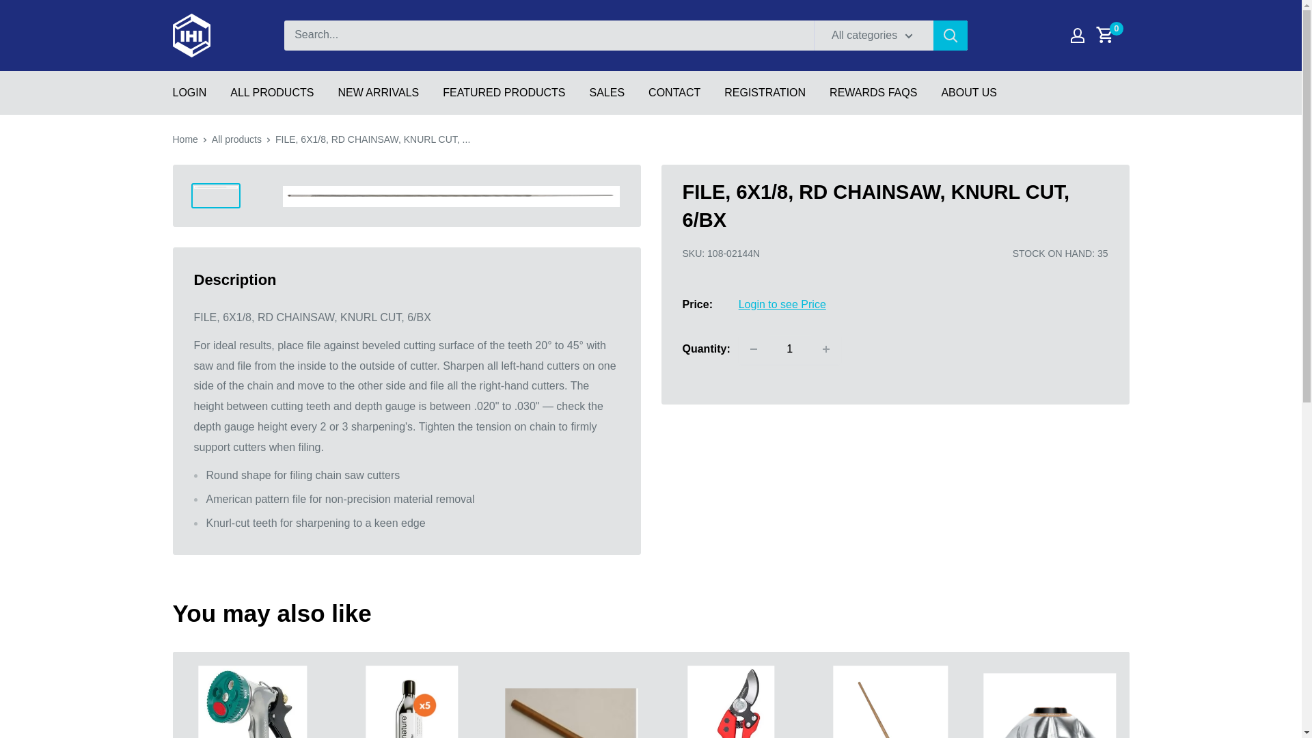 Image resolution: width=1312 pixels, height=738 pixels. Describe the element at coordinates (764, 92) in the screenshot. I see `REGISTRATION` at that location.